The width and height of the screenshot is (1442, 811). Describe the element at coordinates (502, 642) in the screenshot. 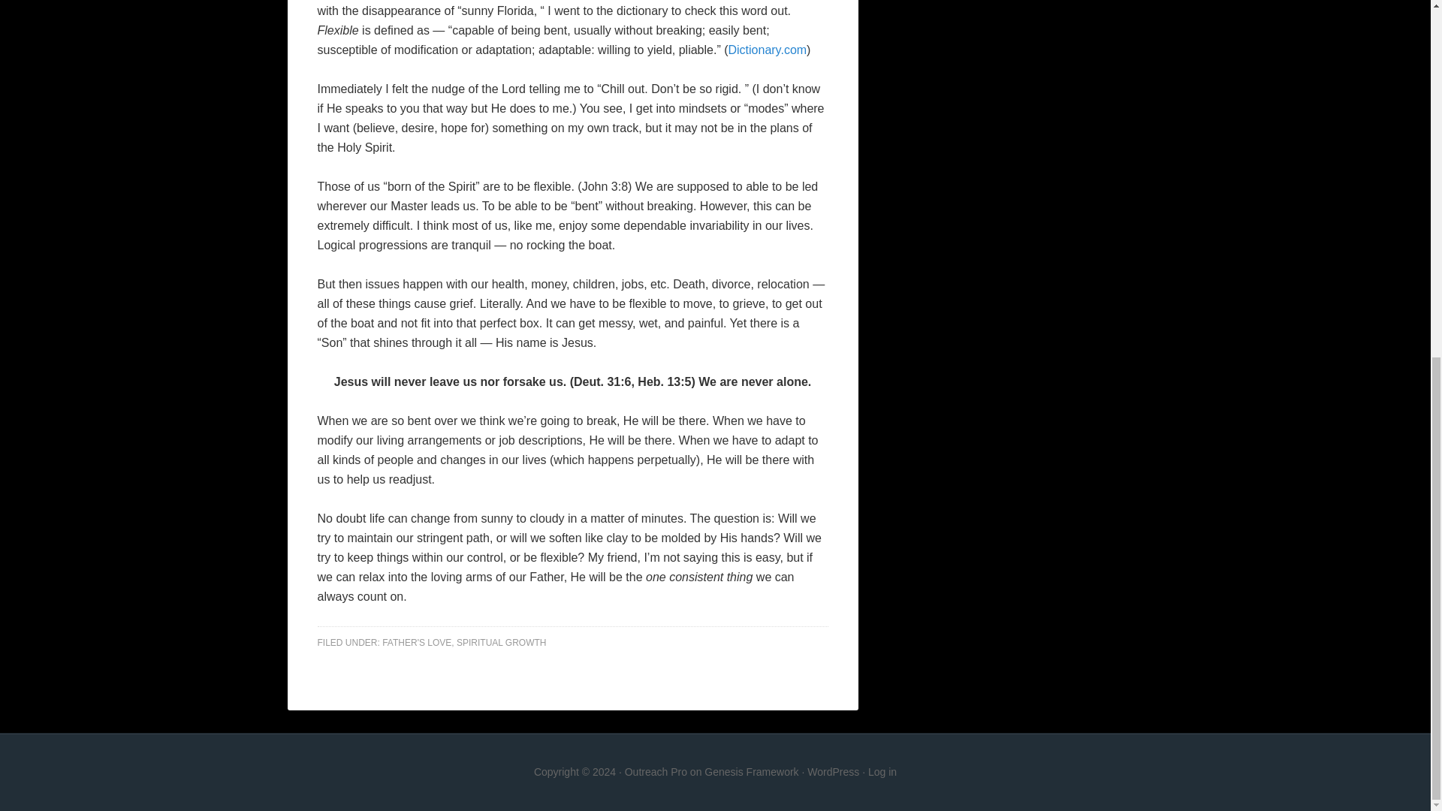

I see `SPIRITUAL GROWTH` at that location.